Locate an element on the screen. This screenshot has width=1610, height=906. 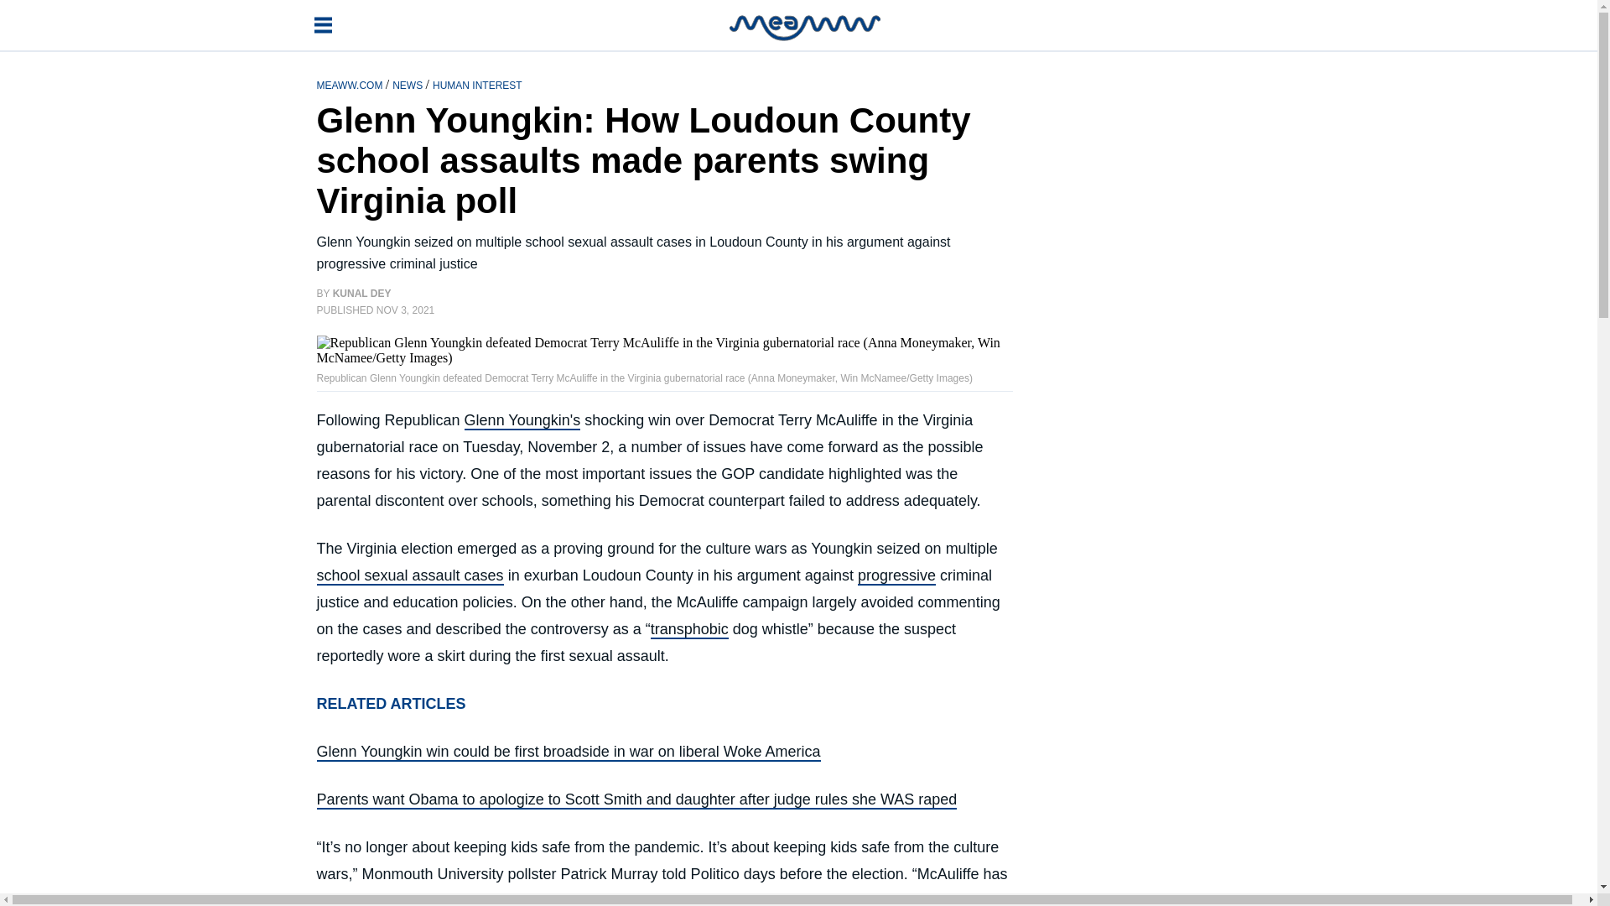
school sexual assault cases is located at coordinates (410, 575).